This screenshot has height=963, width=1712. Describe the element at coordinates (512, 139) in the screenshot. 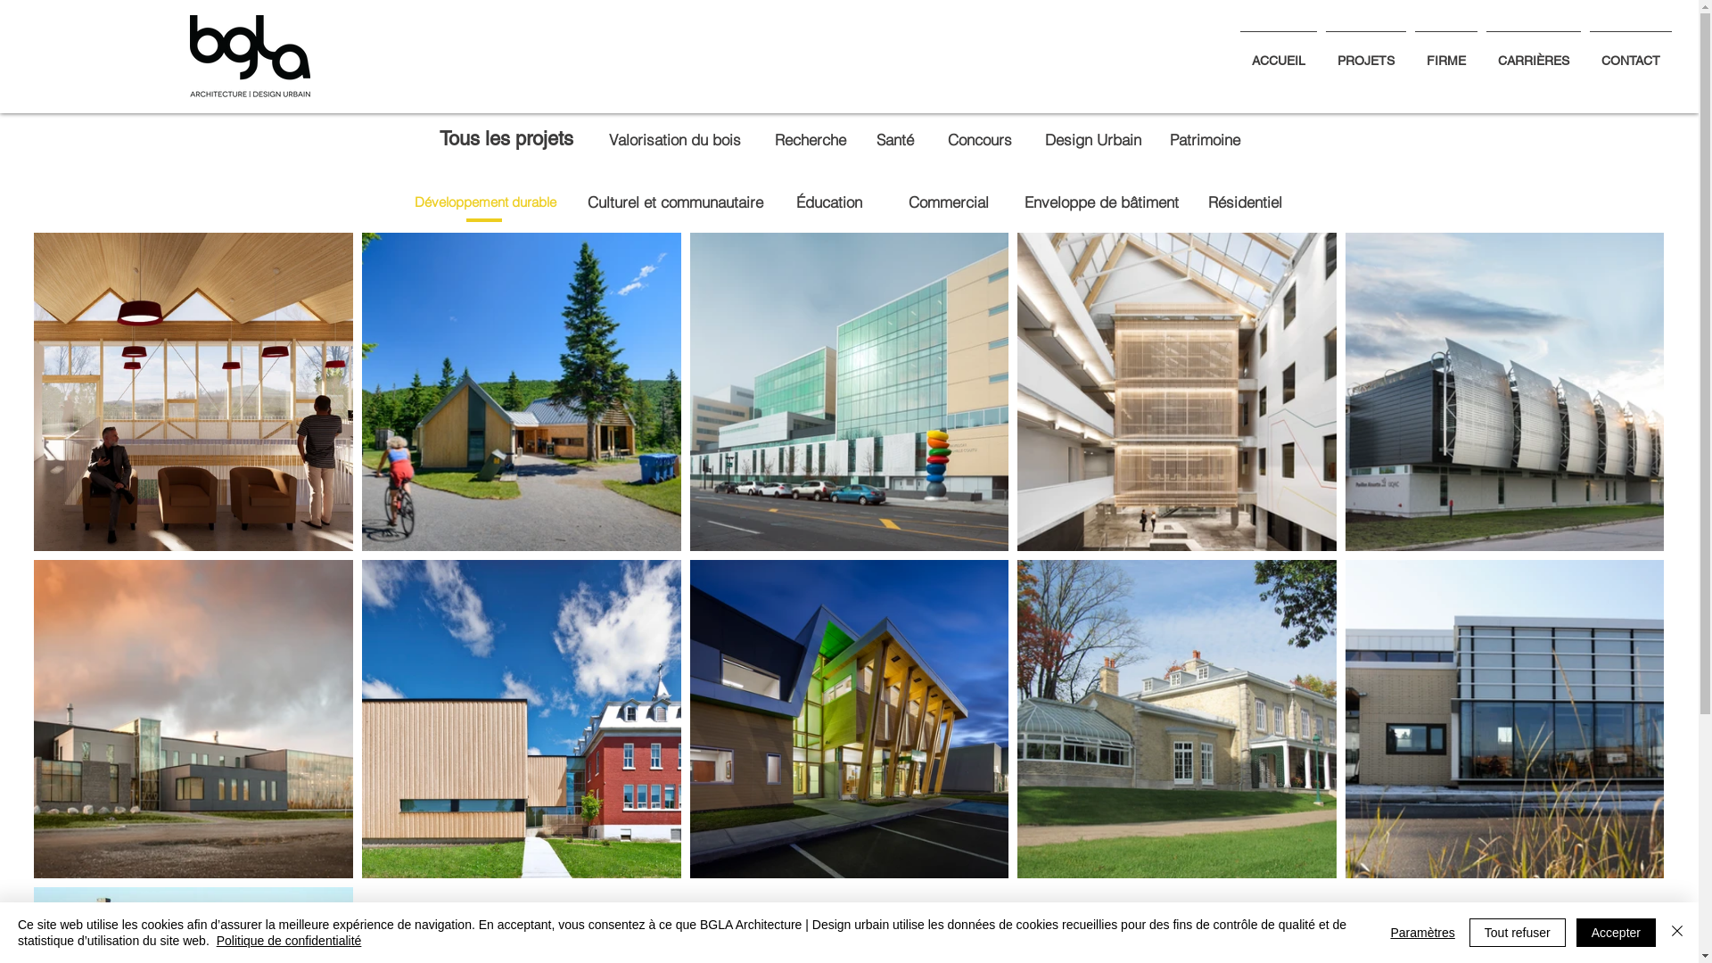

I see `Tous les projets` at that location.